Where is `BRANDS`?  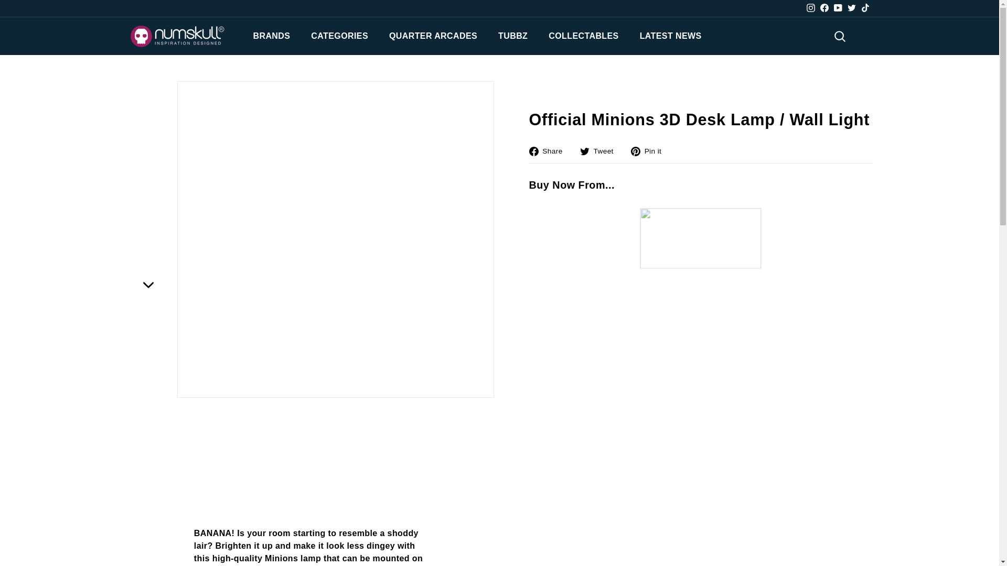 BRANDS is located at coordinates (271, 36).